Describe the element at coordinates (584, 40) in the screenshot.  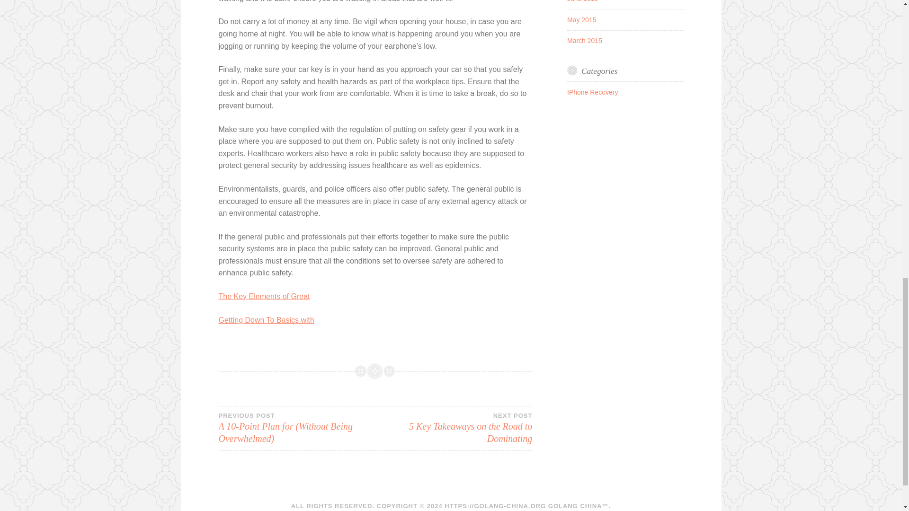
I see `March 2015` at that location.